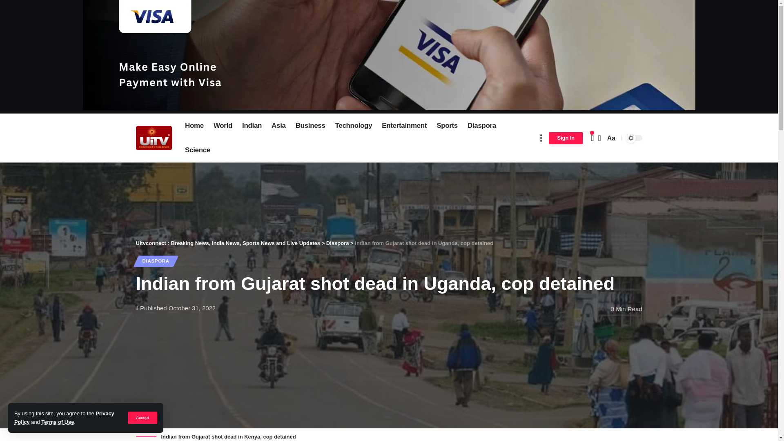 This screenshot has width=784, height=441. Describe the element at coordinates (252, 126) in the screenshot. I see `Indian` at that location.